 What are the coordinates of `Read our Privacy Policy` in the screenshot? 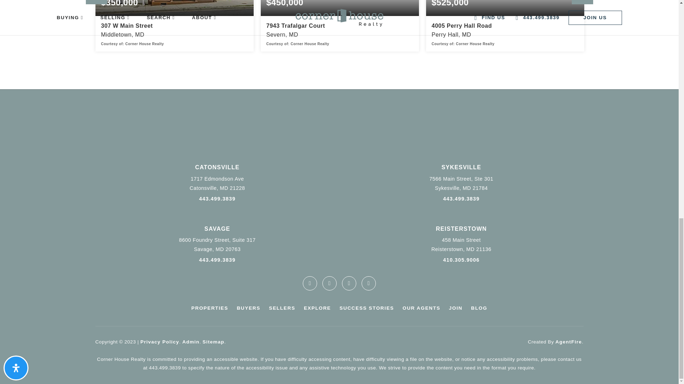 It's located at (160, 341).